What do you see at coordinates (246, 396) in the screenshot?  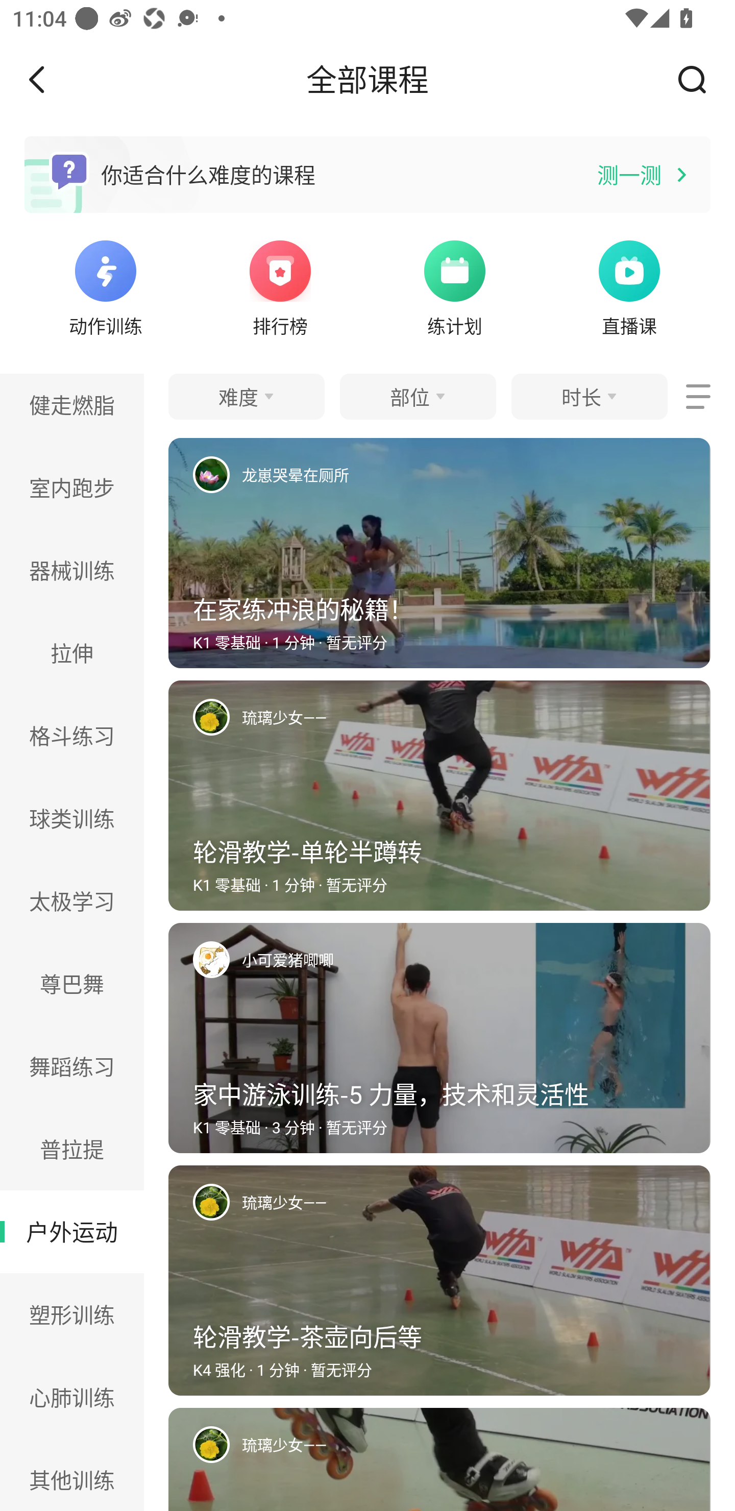 I see `难度` at bounding box center [246, 396].